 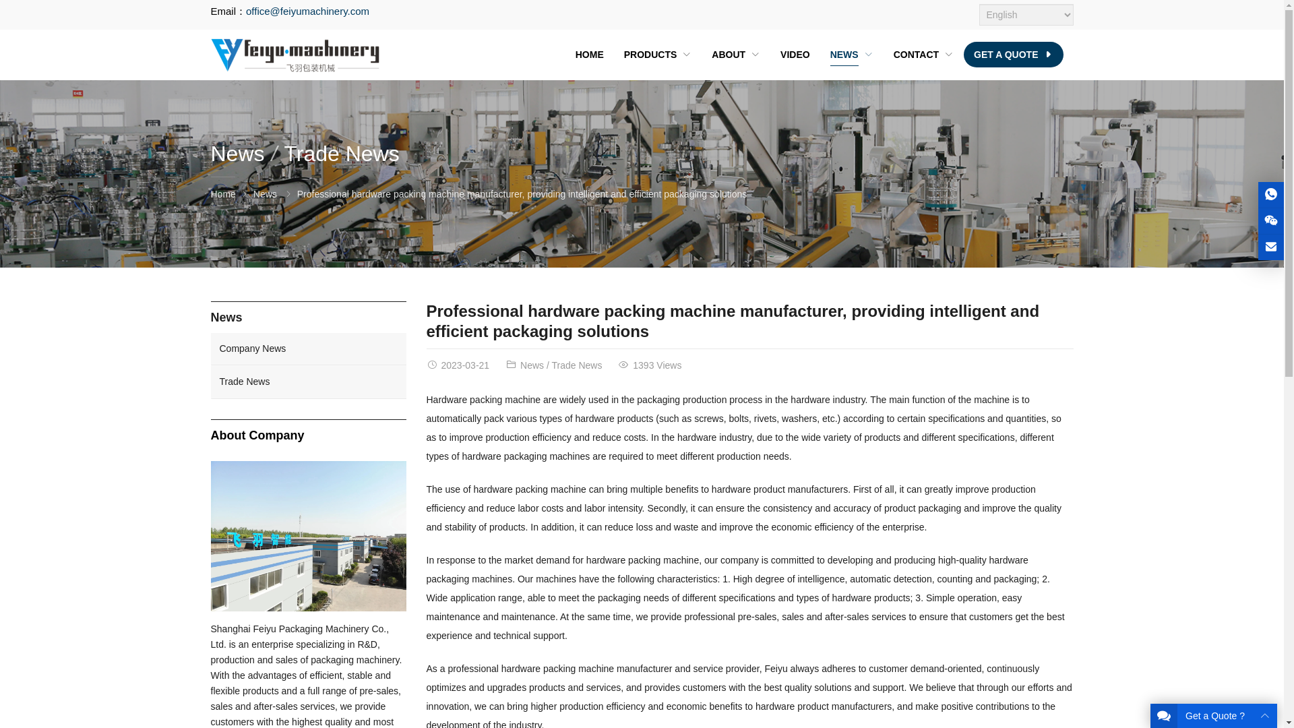 What do you see at coordinates (222, 193) in the screenshot?
I see `Home` at bounding box center [222, 193].